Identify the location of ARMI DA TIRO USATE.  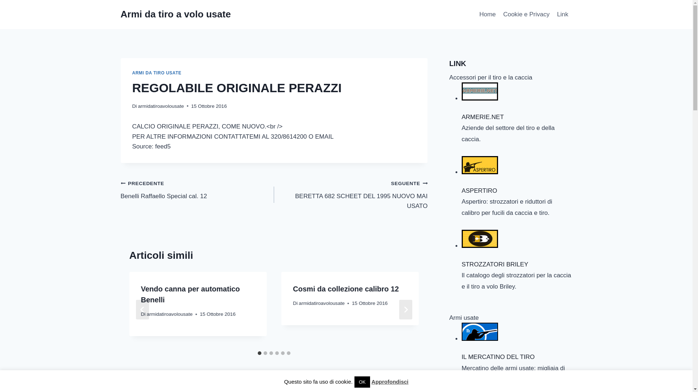
(480, 165).